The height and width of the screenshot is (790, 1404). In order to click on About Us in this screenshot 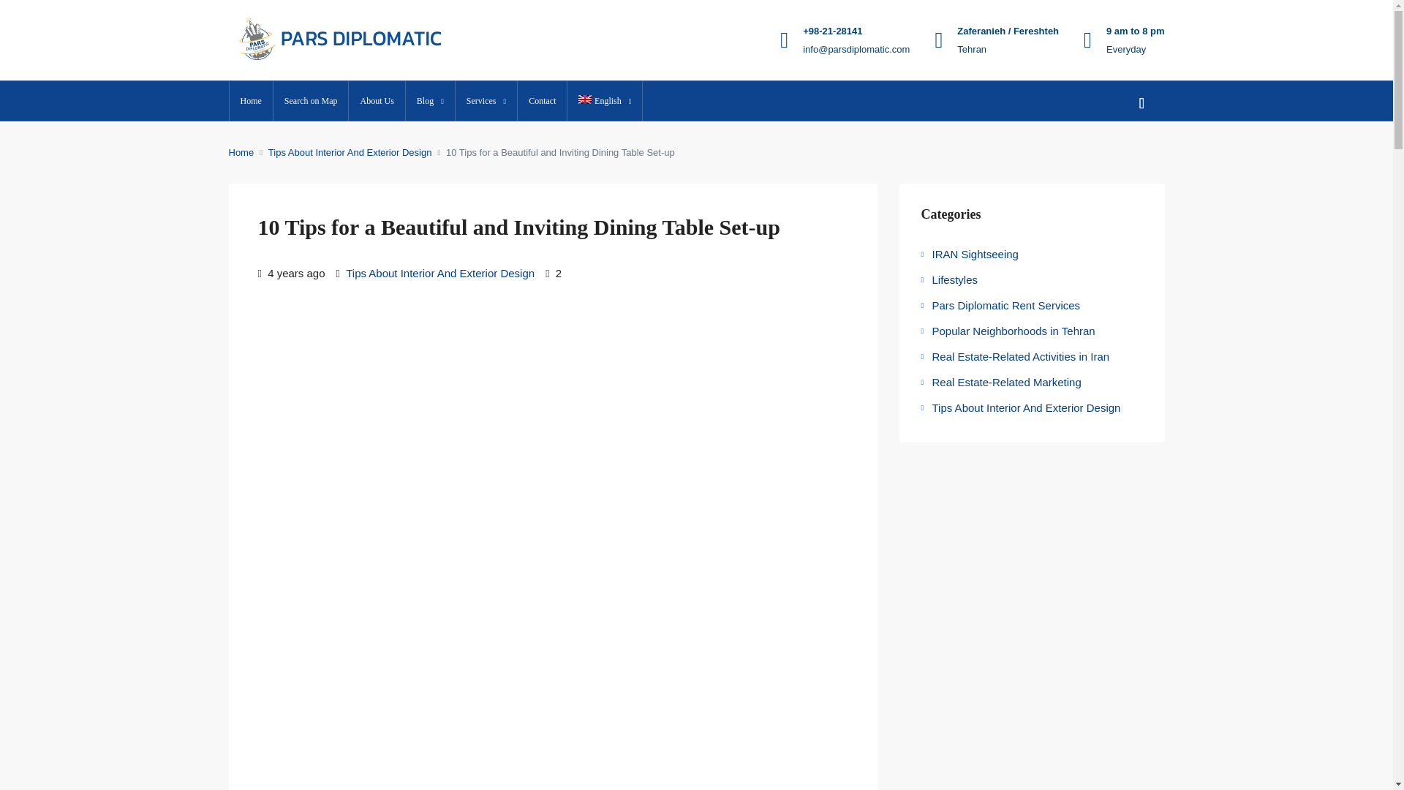, I will do `click(376, 101)`.